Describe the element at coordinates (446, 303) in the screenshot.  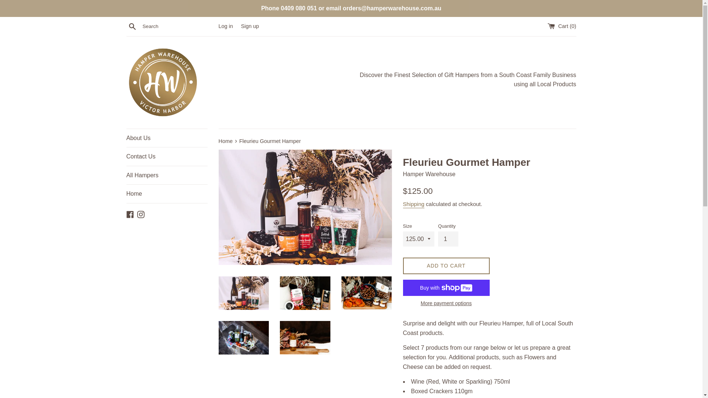
I see `More payment options` at that location.